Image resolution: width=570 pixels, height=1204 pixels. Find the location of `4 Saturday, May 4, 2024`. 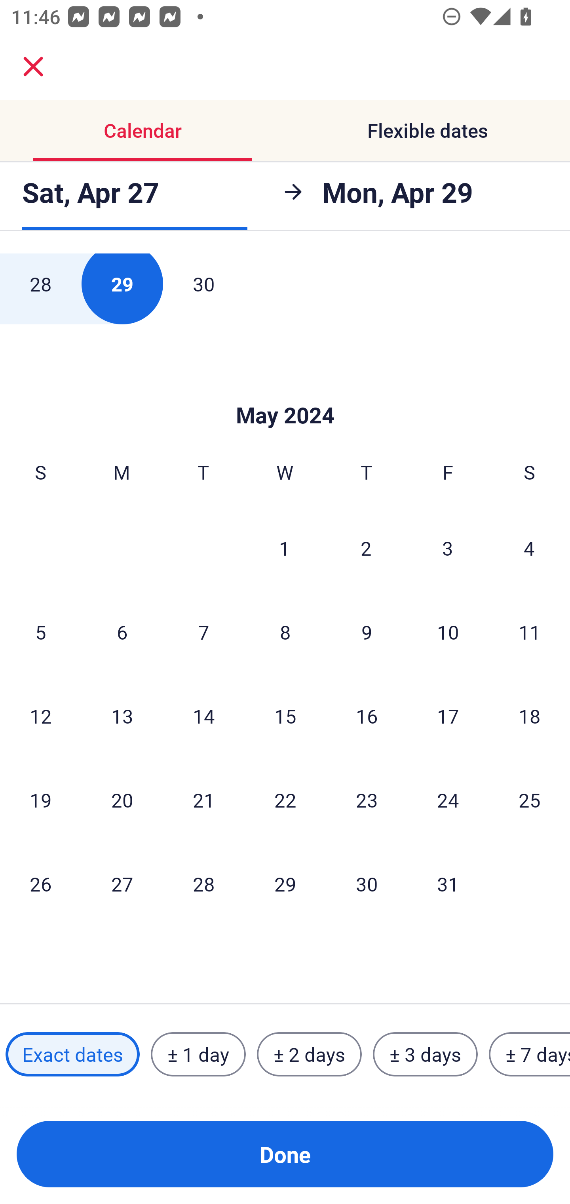

4 Saturday, May 4, 2024 is located at coordinates (529, 547).